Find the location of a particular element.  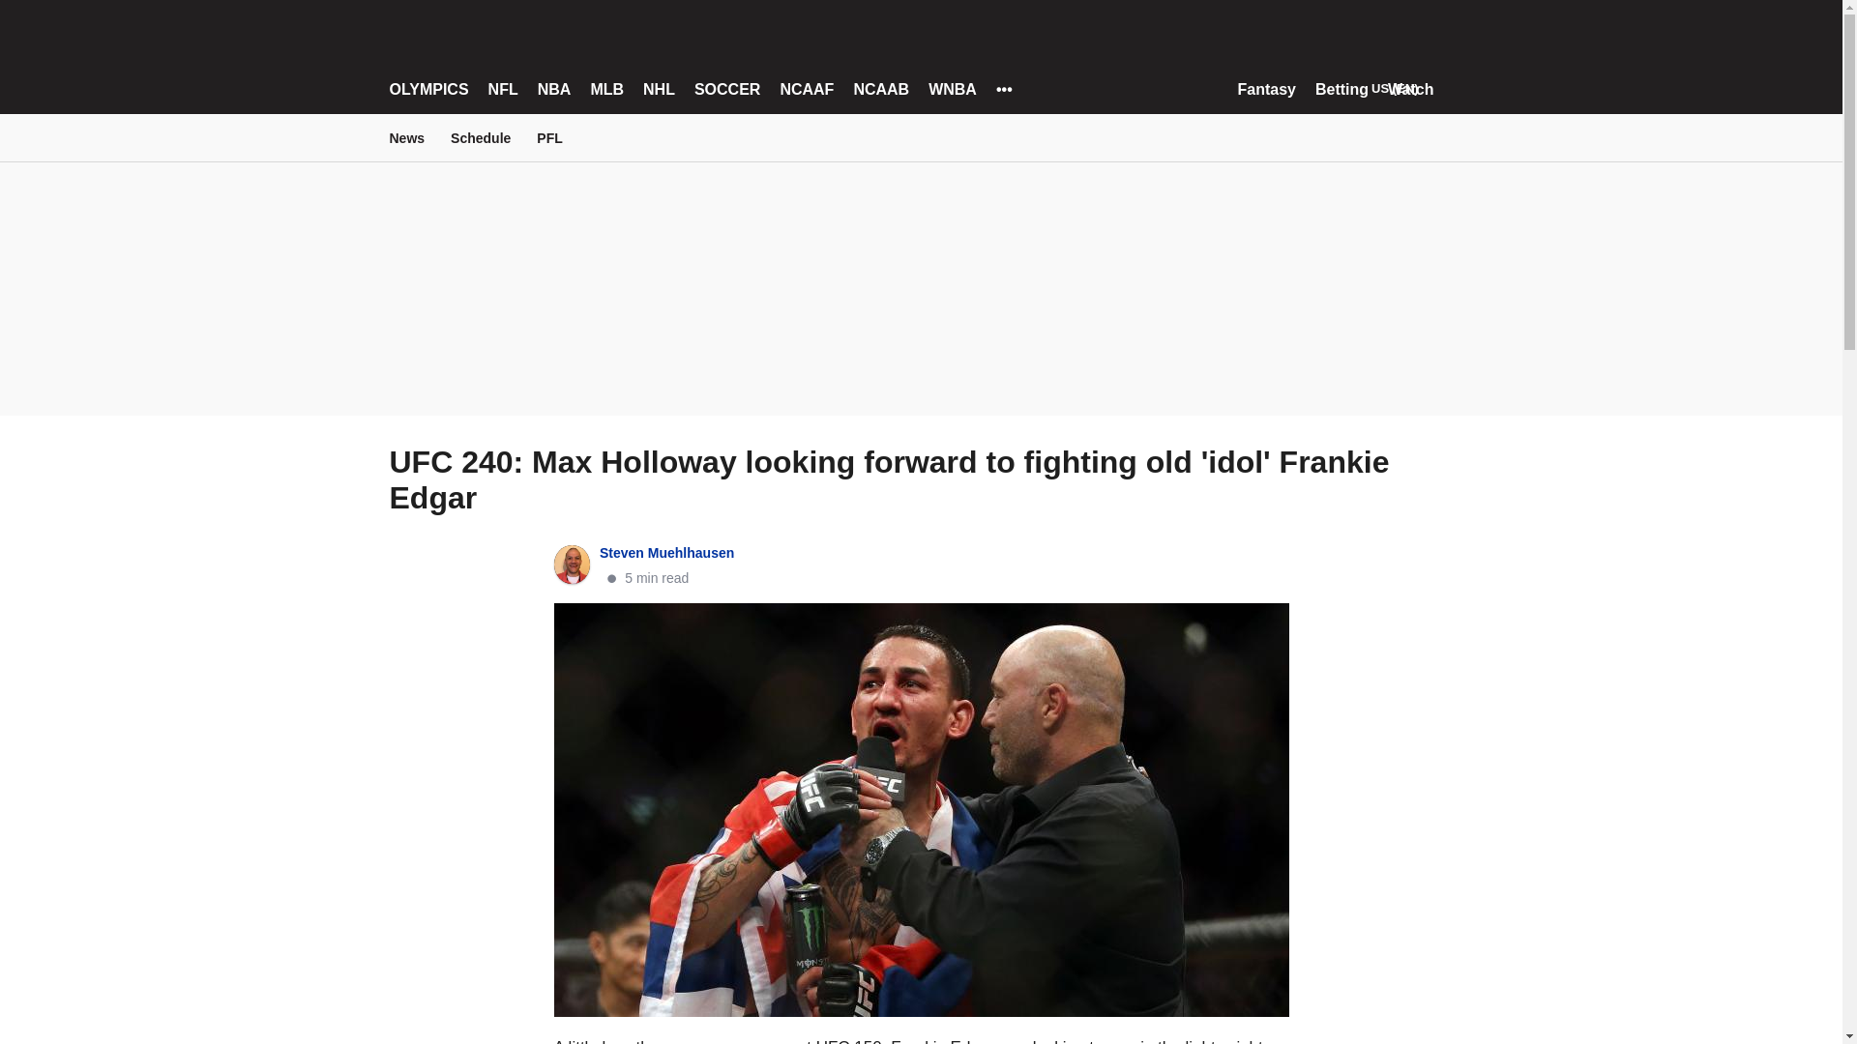

NCAAB is located at coordinates (880, 89).